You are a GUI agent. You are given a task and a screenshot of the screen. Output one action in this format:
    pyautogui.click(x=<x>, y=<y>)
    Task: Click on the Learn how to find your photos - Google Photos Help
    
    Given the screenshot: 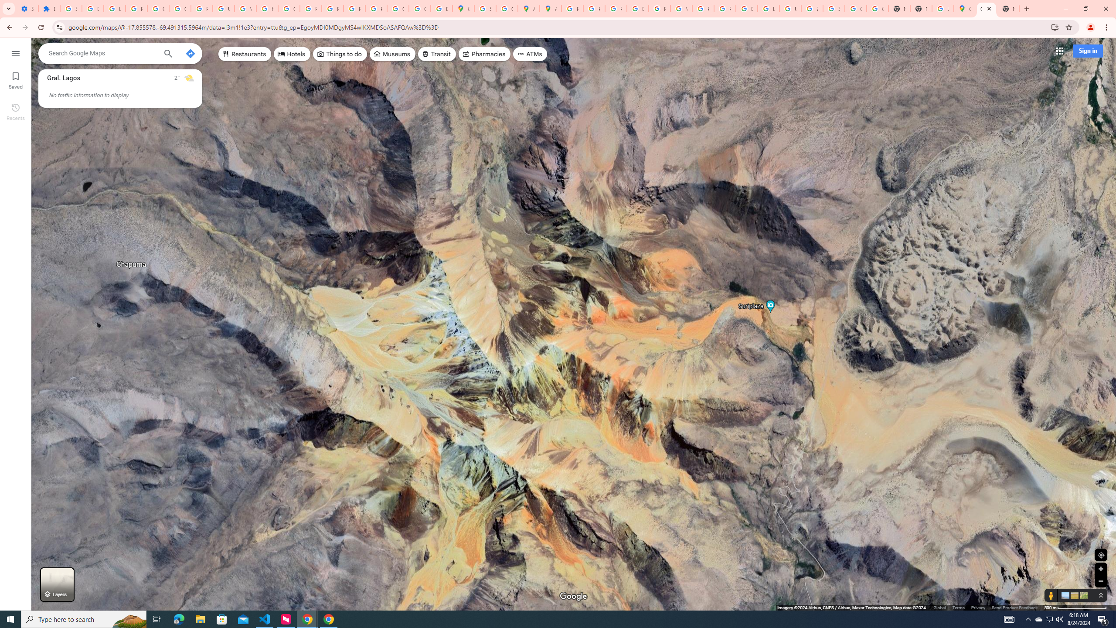 What is the action you would take?
    pyautogui.click(x=114, y=9)
    